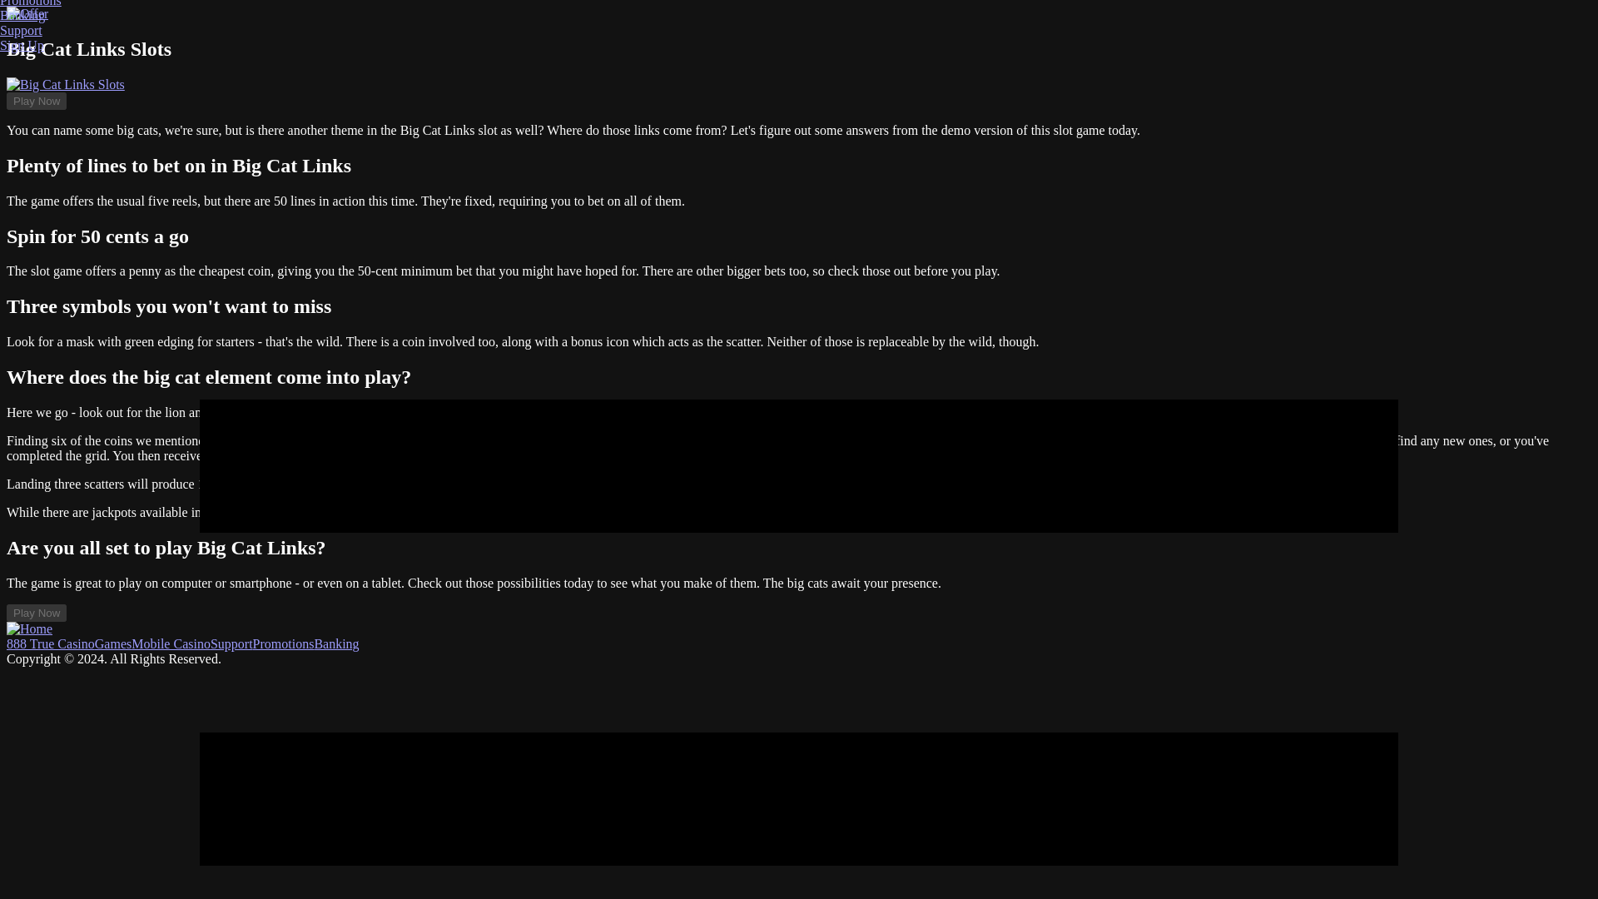  I want to click on 888 True Casino, so click(50, 643).